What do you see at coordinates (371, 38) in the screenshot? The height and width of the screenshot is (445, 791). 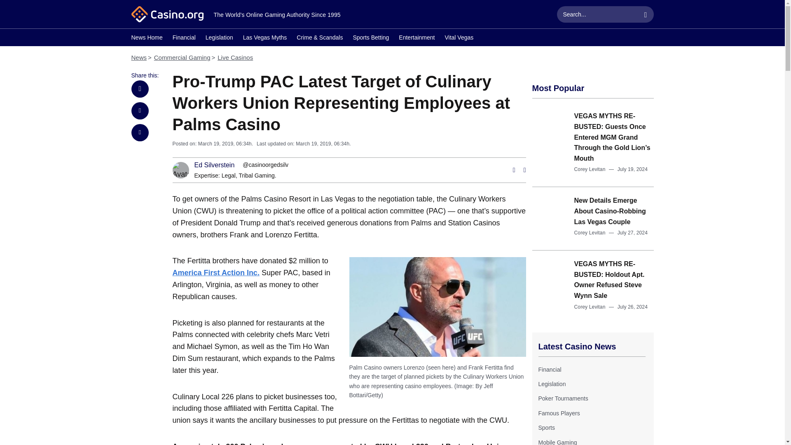 I see `Sports Betting` at bounding box center [371, 38].